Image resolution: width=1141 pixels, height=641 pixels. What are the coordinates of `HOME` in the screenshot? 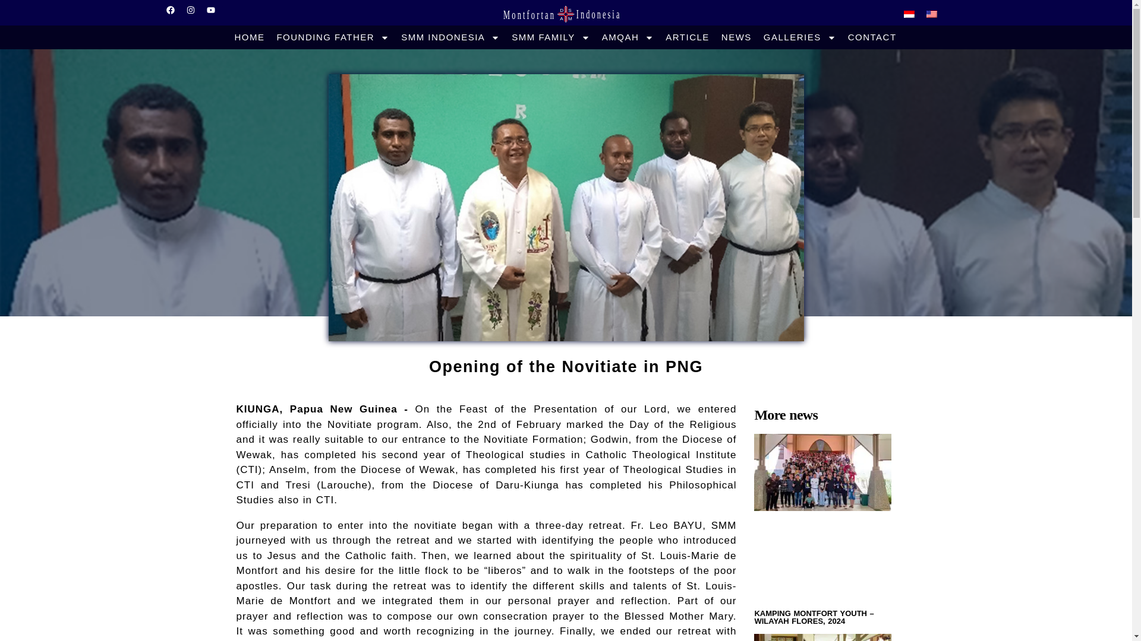 It's located at (250, 37).